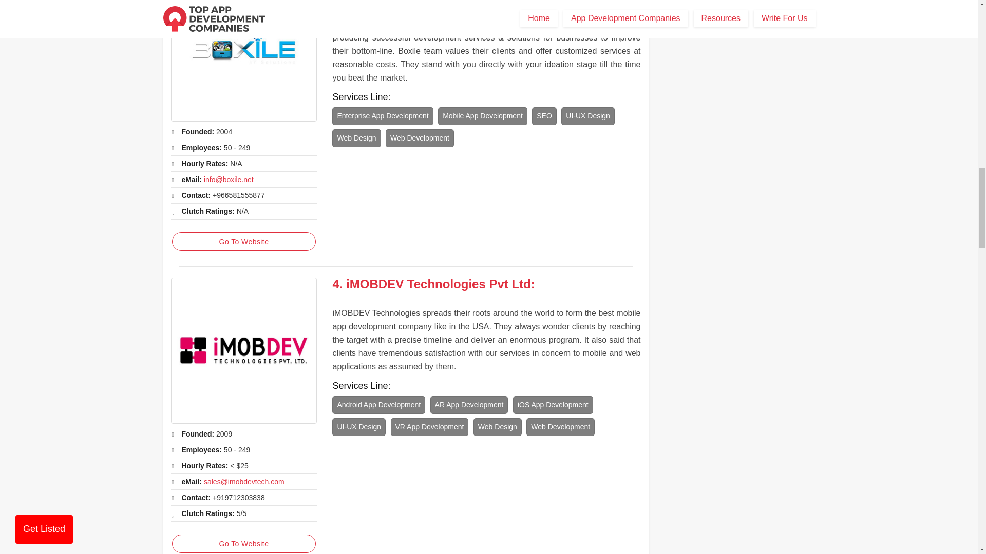  Describe the element at coordinates (243, 351) in the screenshot. I see `iMOBDEV Technologies Pvt Ltd` at that location.